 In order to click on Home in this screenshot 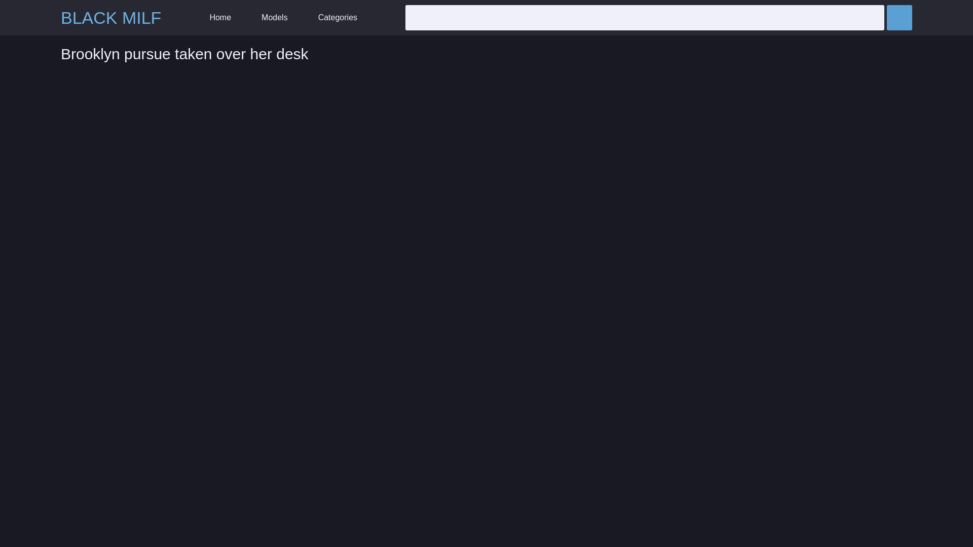, I will do `click(220, 18)`.